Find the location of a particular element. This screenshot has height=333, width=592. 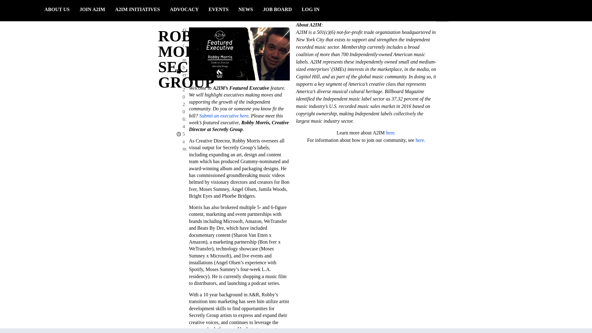

A2IM INITIATIVES is located at coordinates (138, 9).